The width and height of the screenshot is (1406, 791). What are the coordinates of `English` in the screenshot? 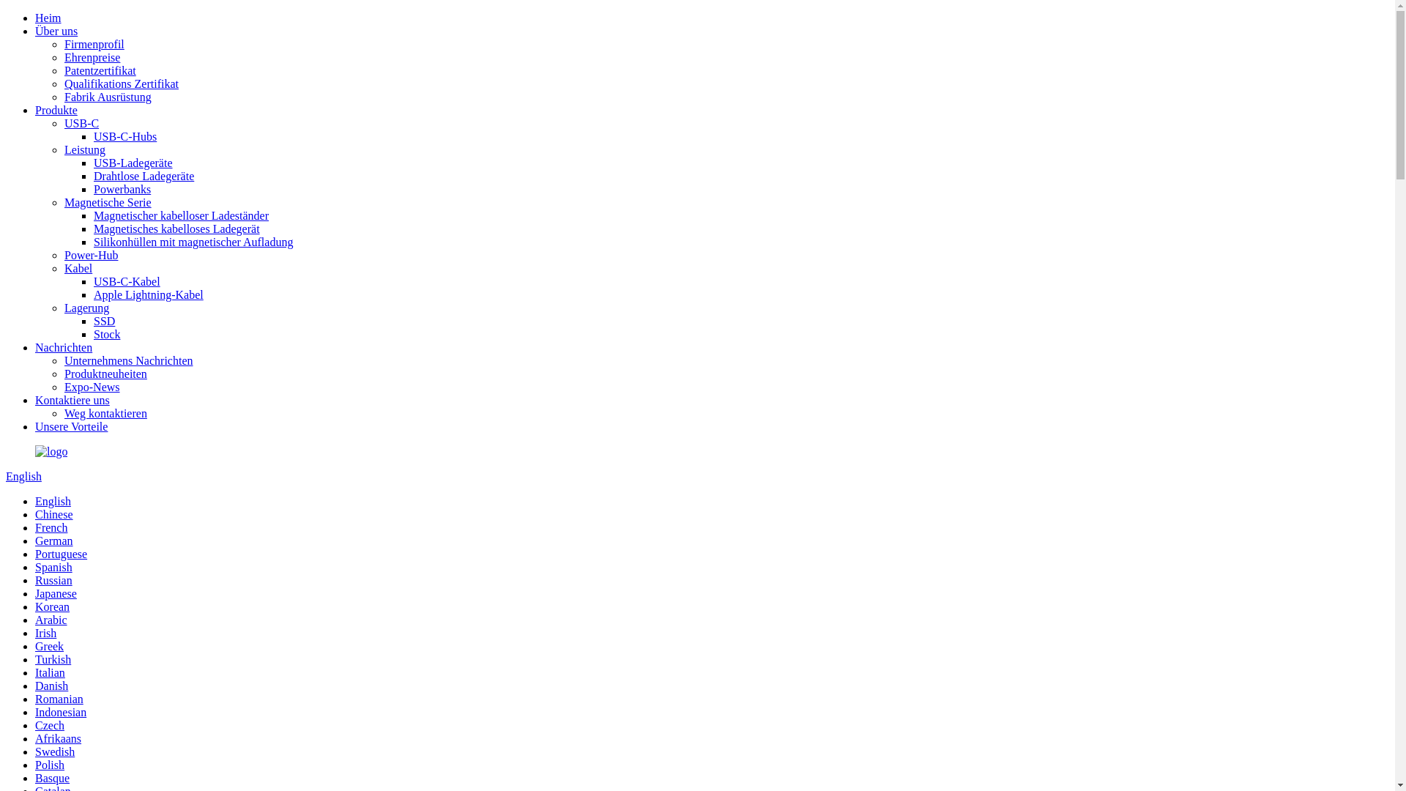 It's located at (53, 501).